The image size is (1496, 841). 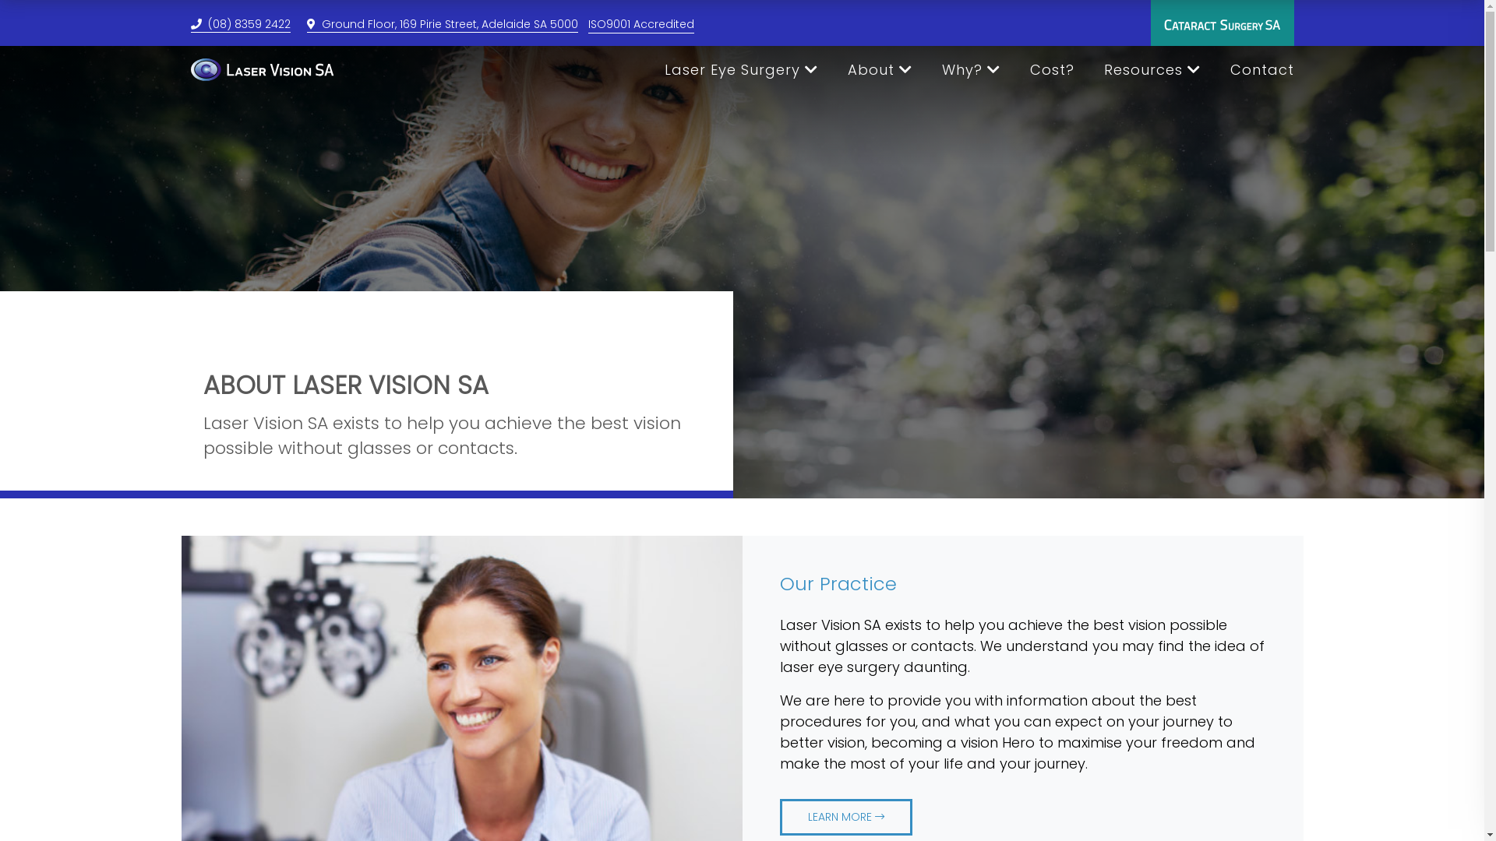 What do you see at coordinates (880, 70) in the screenshot?
I see `About` at bounding box center [880, 70].